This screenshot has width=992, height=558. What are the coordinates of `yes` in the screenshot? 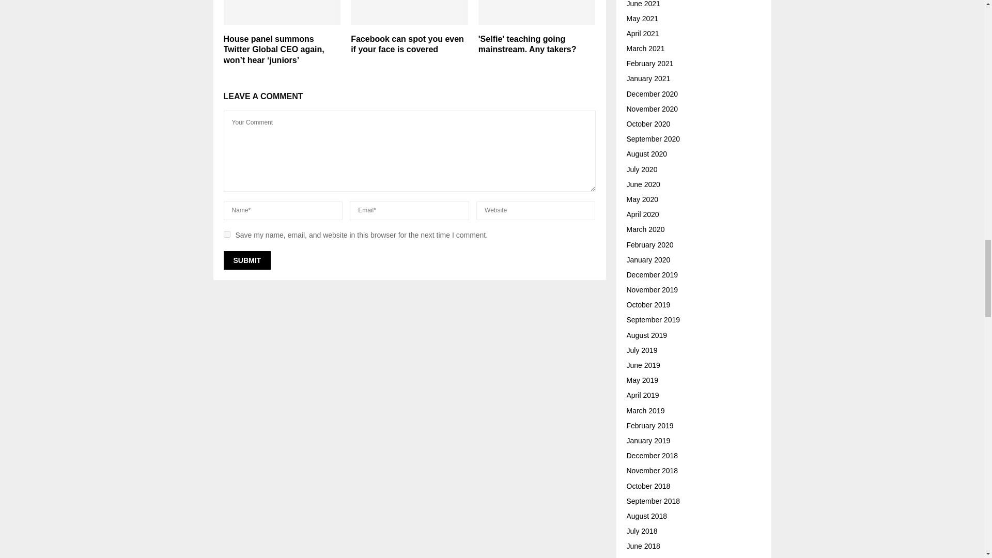 It's located at (226, 235).